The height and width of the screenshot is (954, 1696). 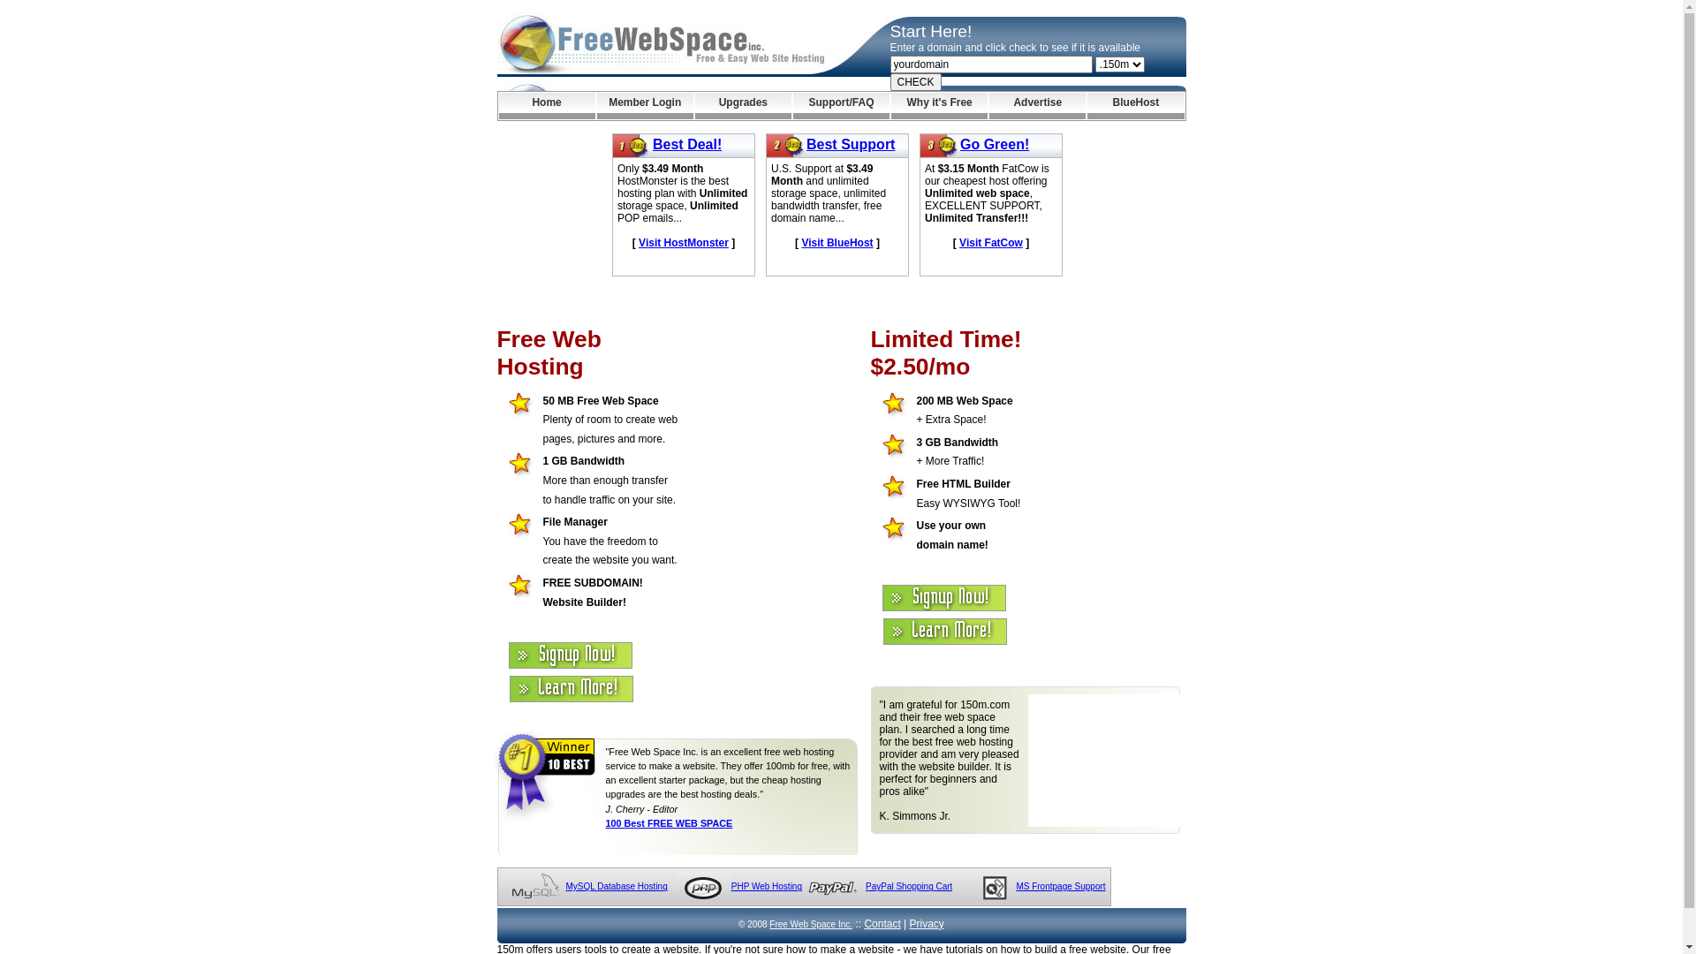 What do you see at coordinates (908, 887) in the screenshot?
I see `PayPal Shopping Cart` at bounding box center [908, 887].